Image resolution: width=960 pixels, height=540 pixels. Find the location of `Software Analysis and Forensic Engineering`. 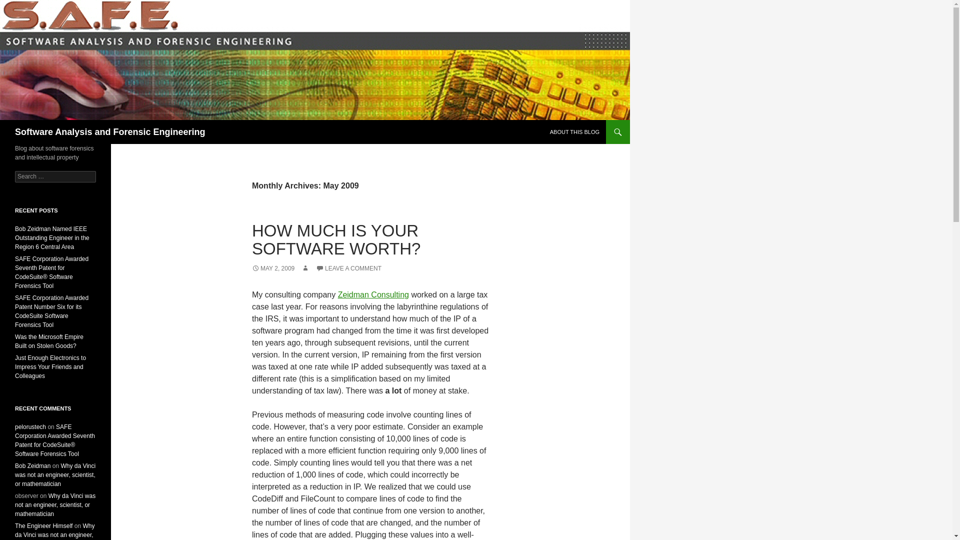

Software Analysis and Forensic Engineering is located at coordinates (110, 132).